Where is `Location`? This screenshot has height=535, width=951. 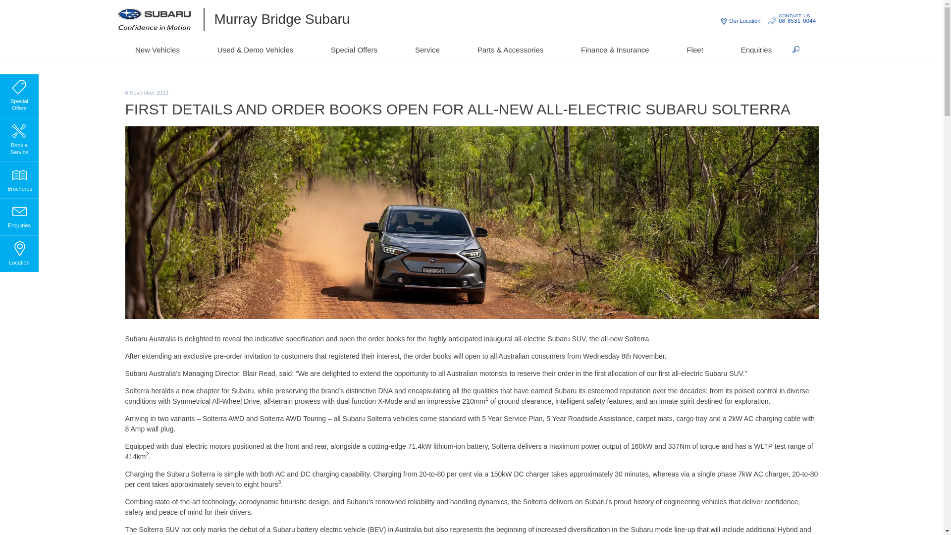 Location is located at coordinates (19, 252).